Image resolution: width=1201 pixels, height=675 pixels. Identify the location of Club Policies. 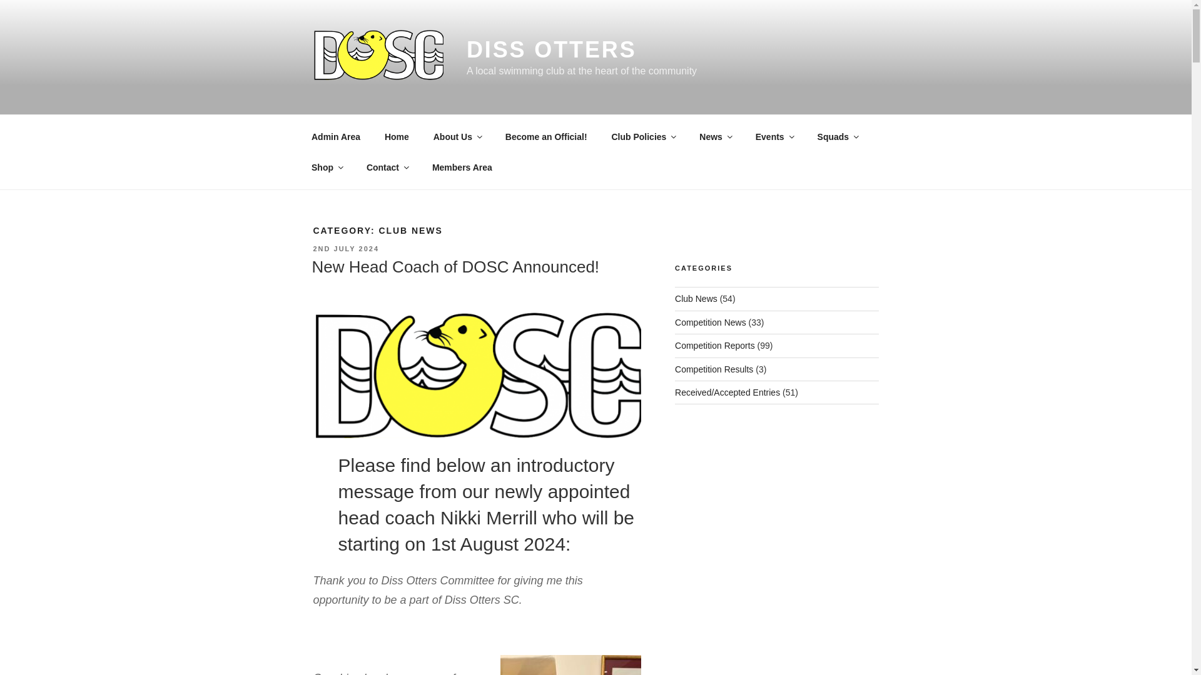
(643, 136).